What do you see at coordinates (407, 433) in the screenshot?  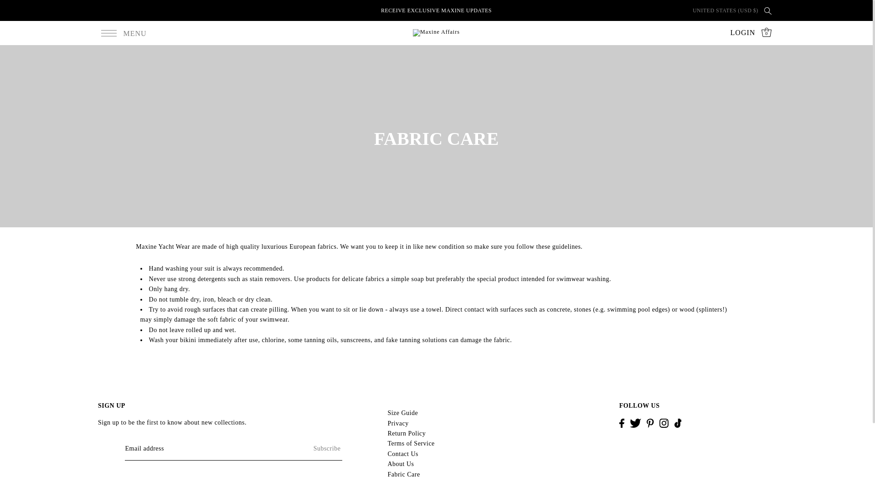 I see `Return Policy` at bounding box center [407, 433].